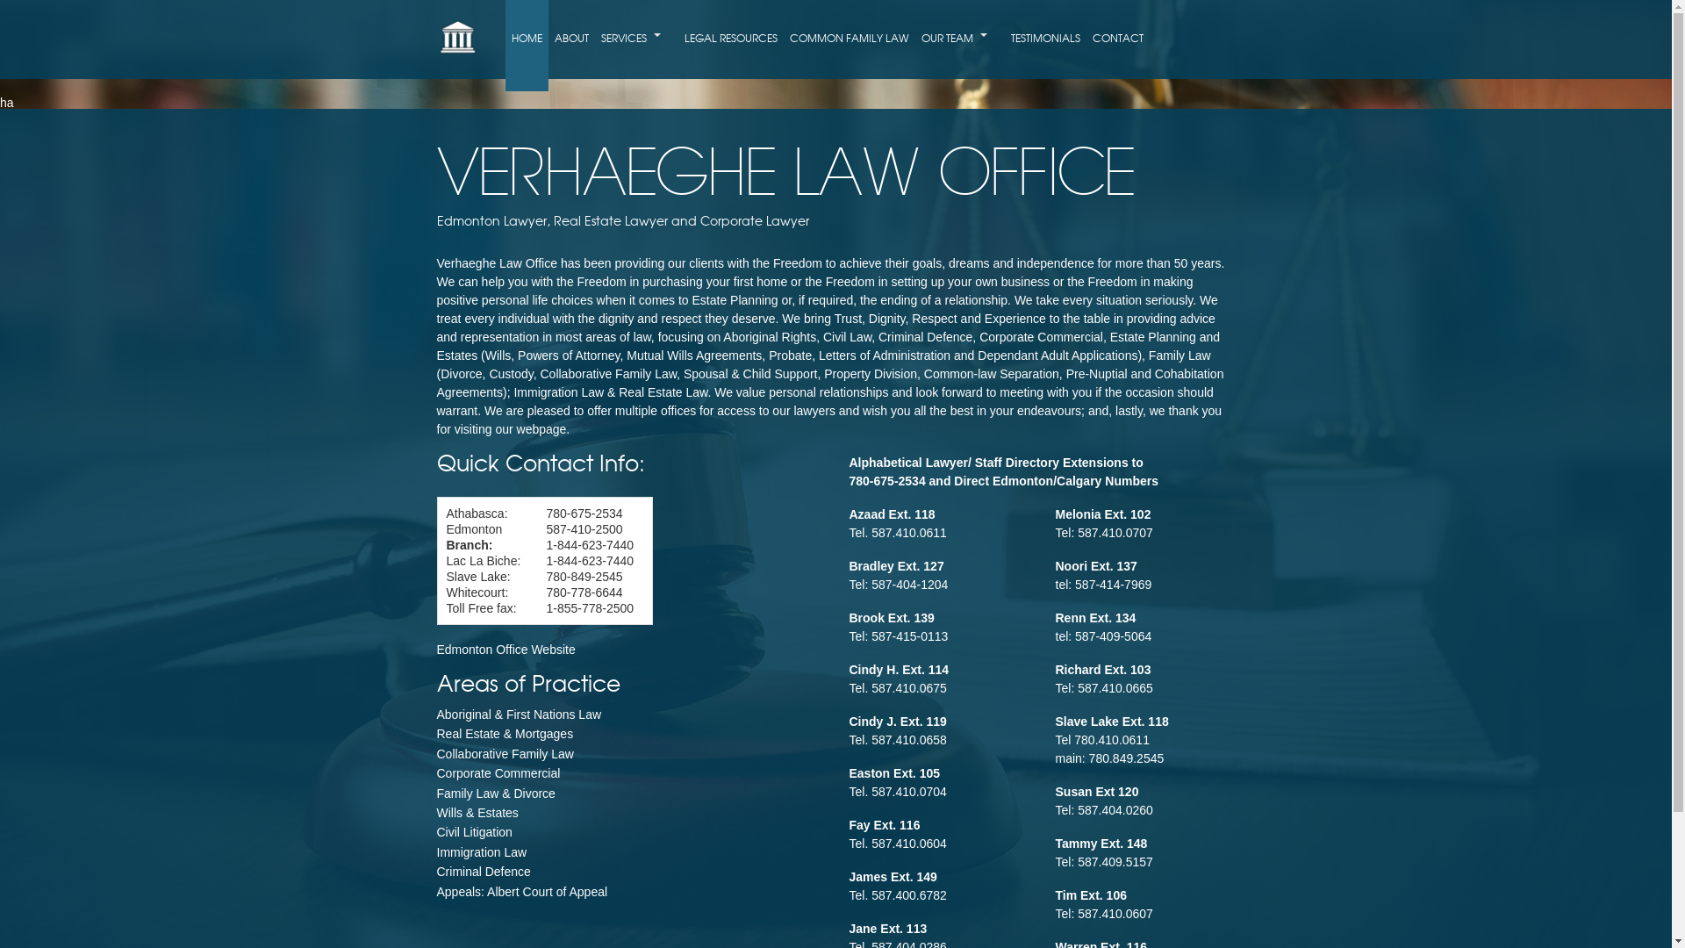 The width and height of the screenshot is (1685, 948). Describe the element at coordinates (850, 39) in the screenshot. I see `COMMON FAMILY LAW` at that location.